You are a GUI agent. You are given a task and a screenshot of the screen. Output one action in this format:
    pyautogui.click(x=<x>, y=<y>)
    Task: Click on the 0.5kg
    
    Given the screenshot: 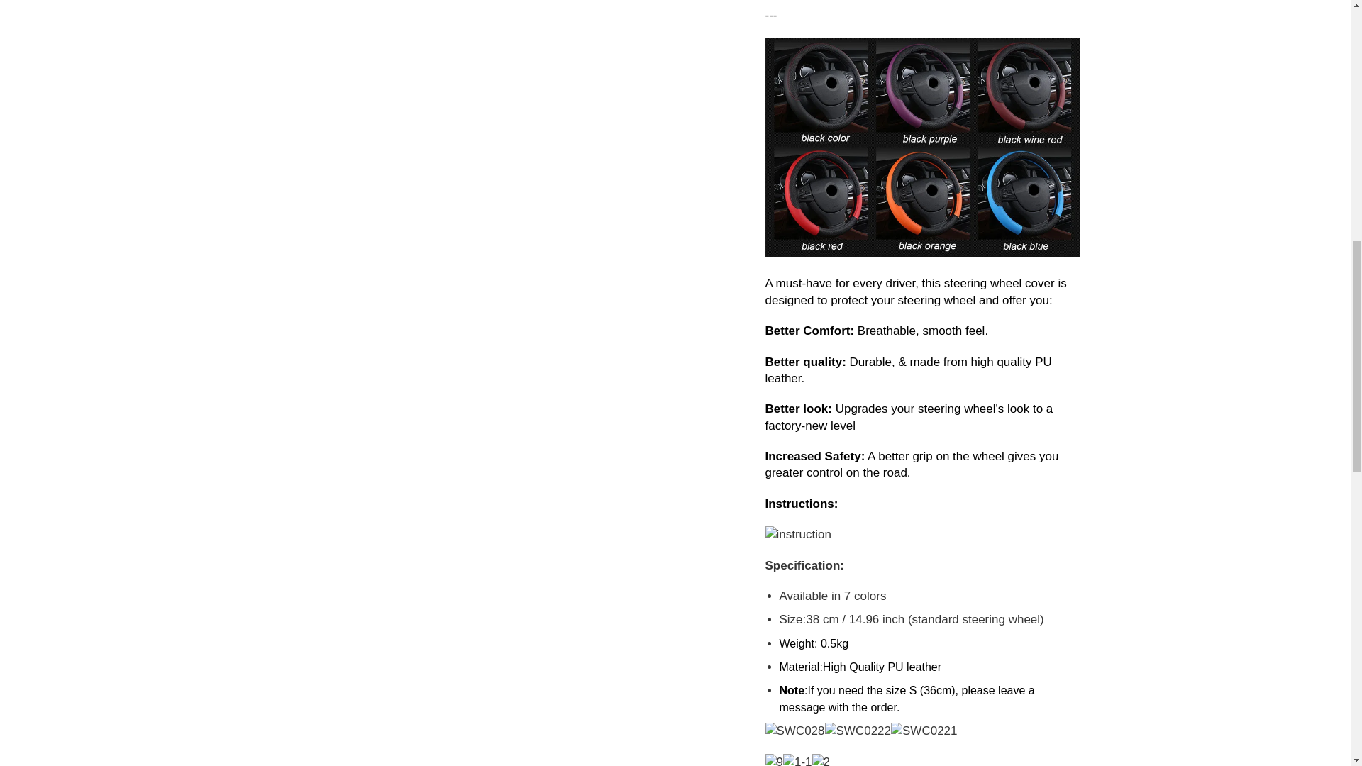 What is the action you would take?
    pyautogui.click(x=907, y=699)
    